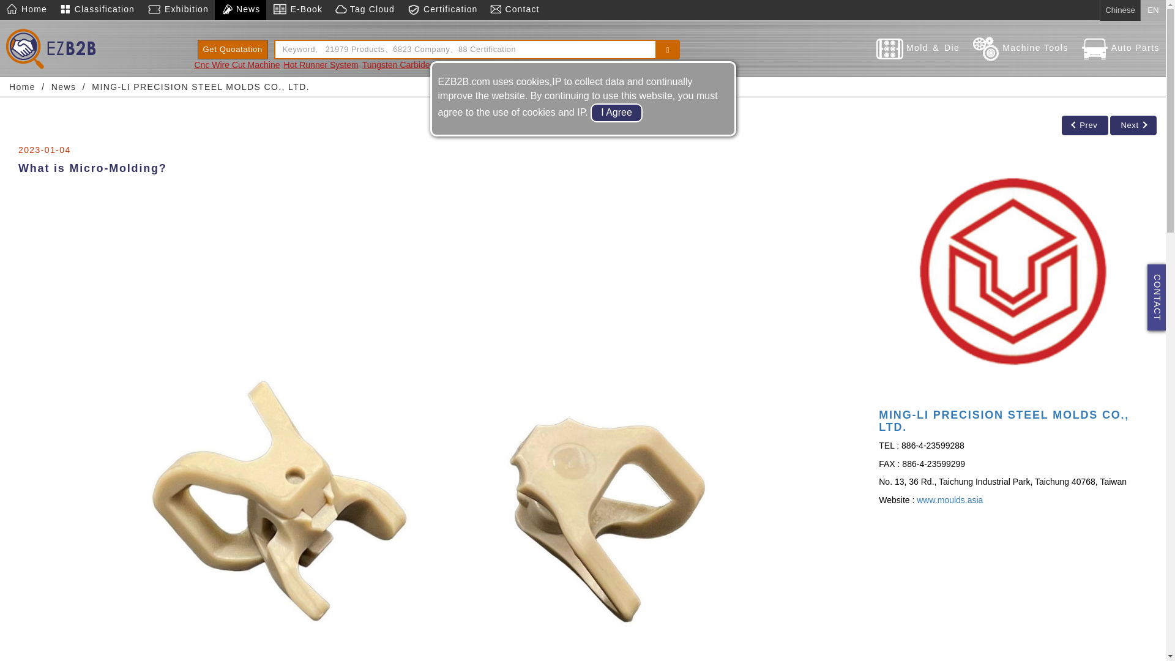  I want to click on Chinese, so click(1120, 10).